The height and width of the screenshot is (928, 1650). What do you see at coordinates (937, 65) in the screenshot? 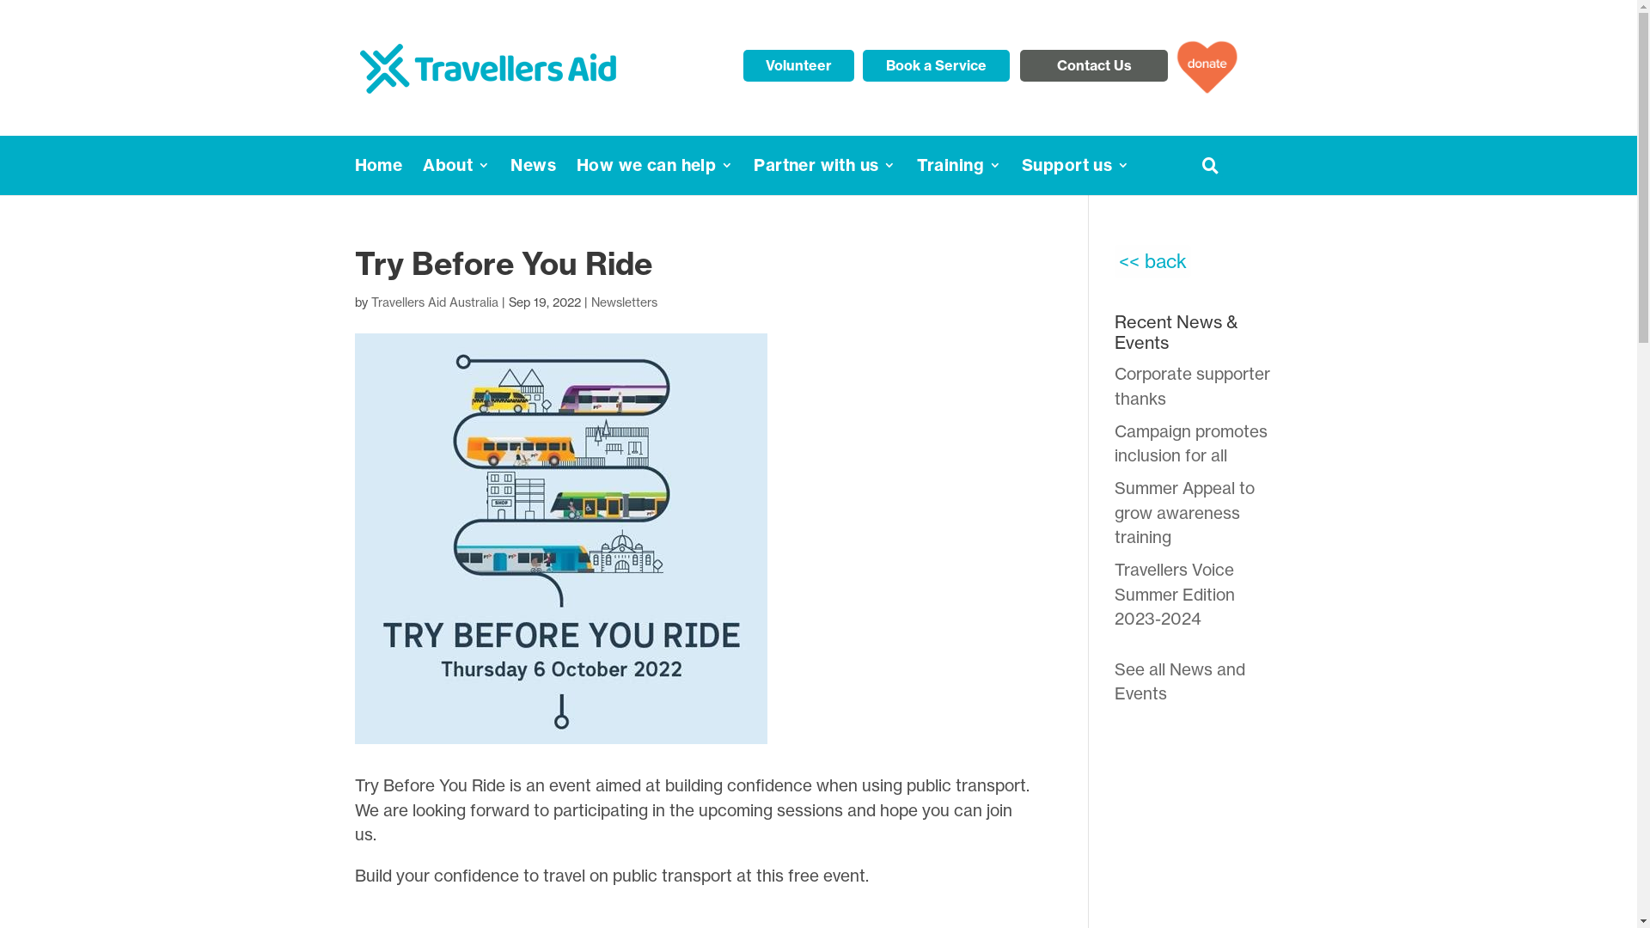
I see `Book a Service` at bounding box center [937, 65].